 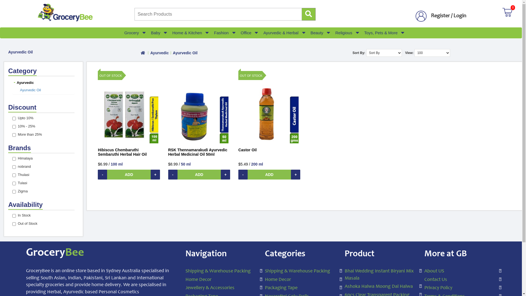 What do you see at coordinates (221, 280) in the screenshot?
I see `Home Decor` at bounding box center [221, 280].